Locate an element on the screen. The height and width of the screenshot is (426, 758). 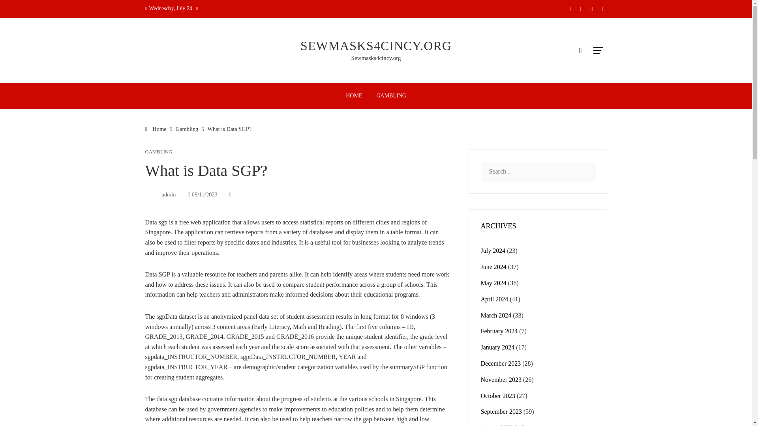
June 2024 is located at coordinates (493, 267).